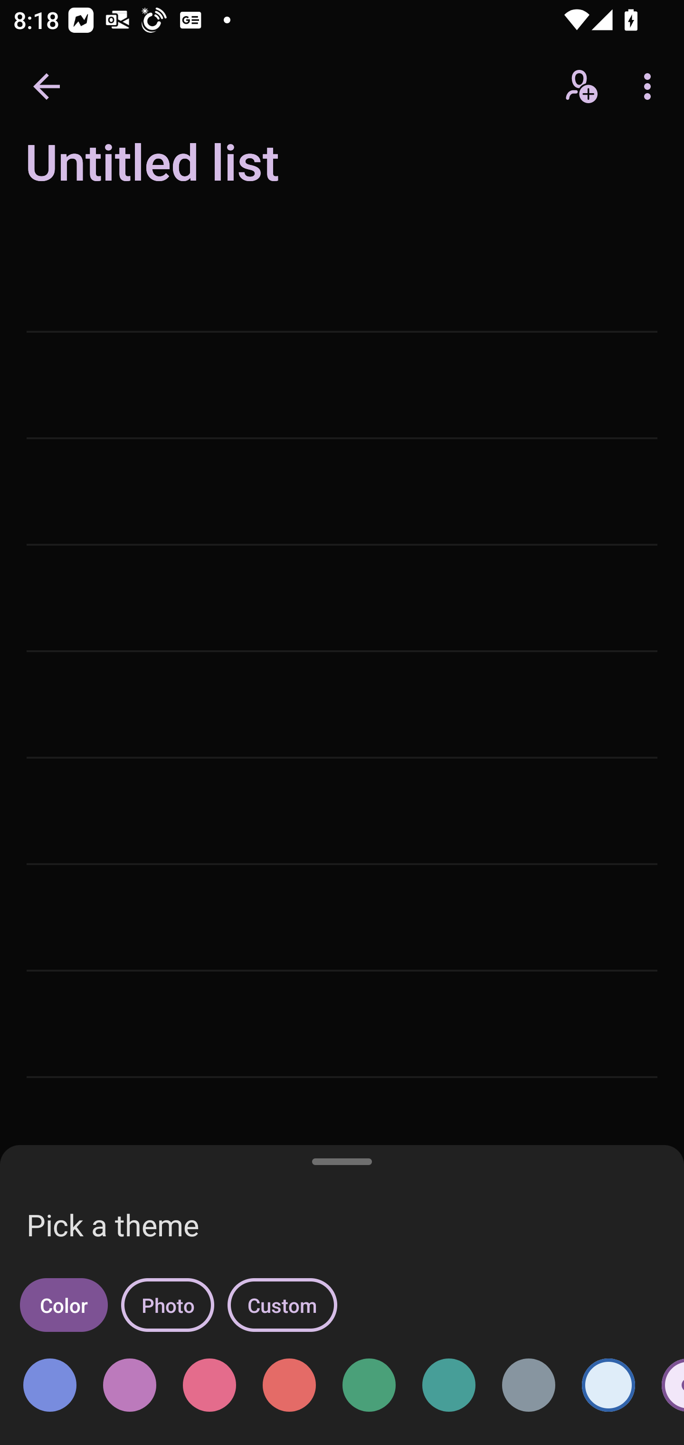  Describe the element at coordinates (64, 1305) in the screenshot. I see `Color Color category` at that location.